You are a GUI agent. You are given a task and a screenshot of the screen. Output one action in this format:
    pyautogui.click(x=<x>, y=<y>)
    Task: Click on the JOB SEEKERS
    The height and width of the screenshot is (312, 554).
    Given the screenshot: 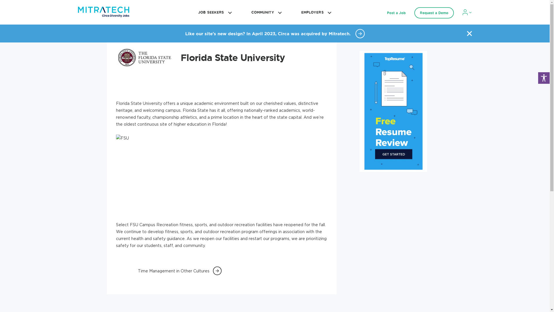 What is the action you would take?
    pyautogui.click(x=214, y=12)
    